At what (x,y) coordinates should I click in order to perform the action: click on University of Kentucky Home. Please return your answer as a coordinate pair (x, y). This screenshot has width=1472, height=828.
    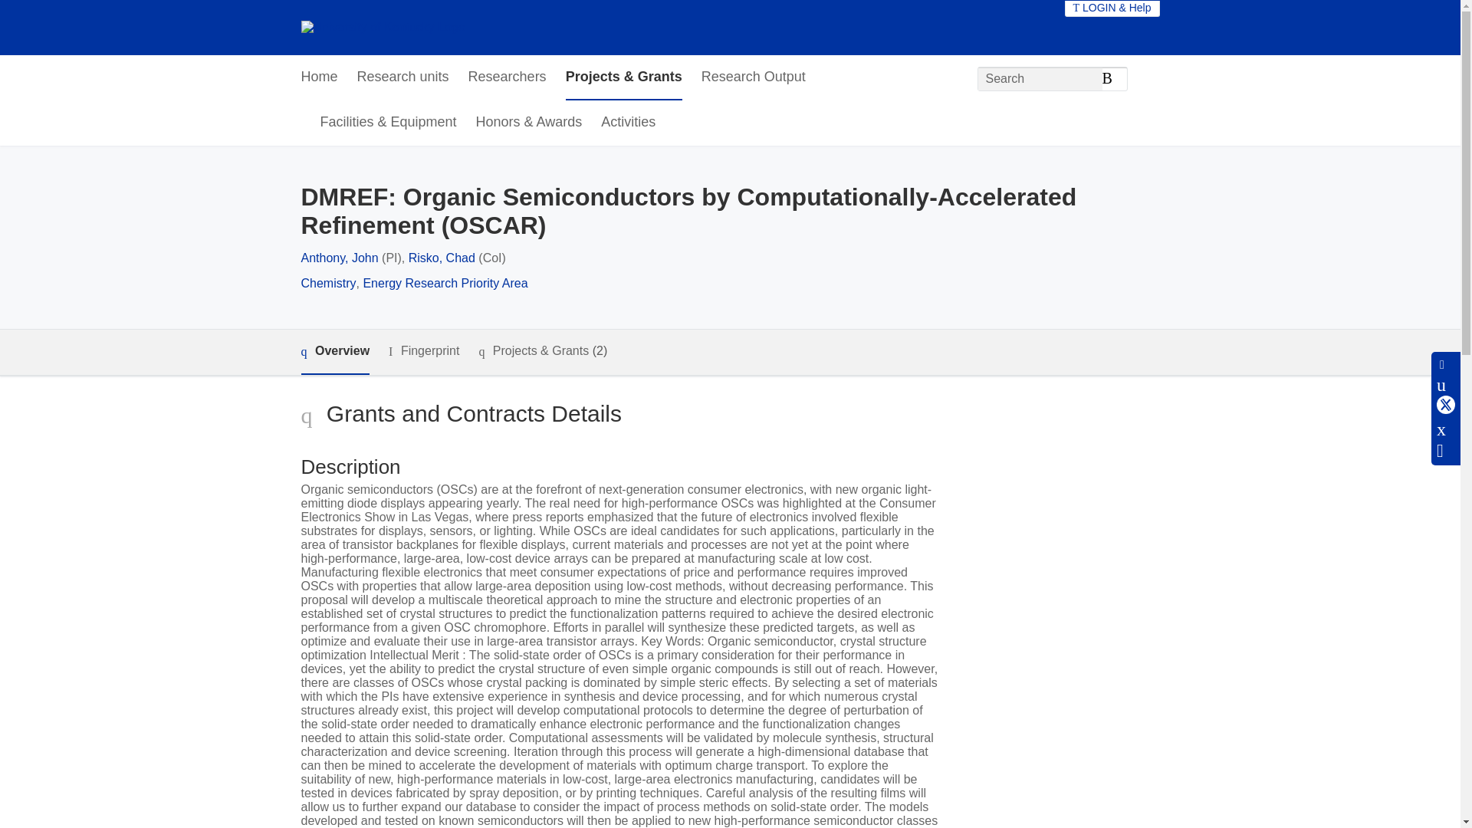
    Looking at the image, I should click on (382, 28).